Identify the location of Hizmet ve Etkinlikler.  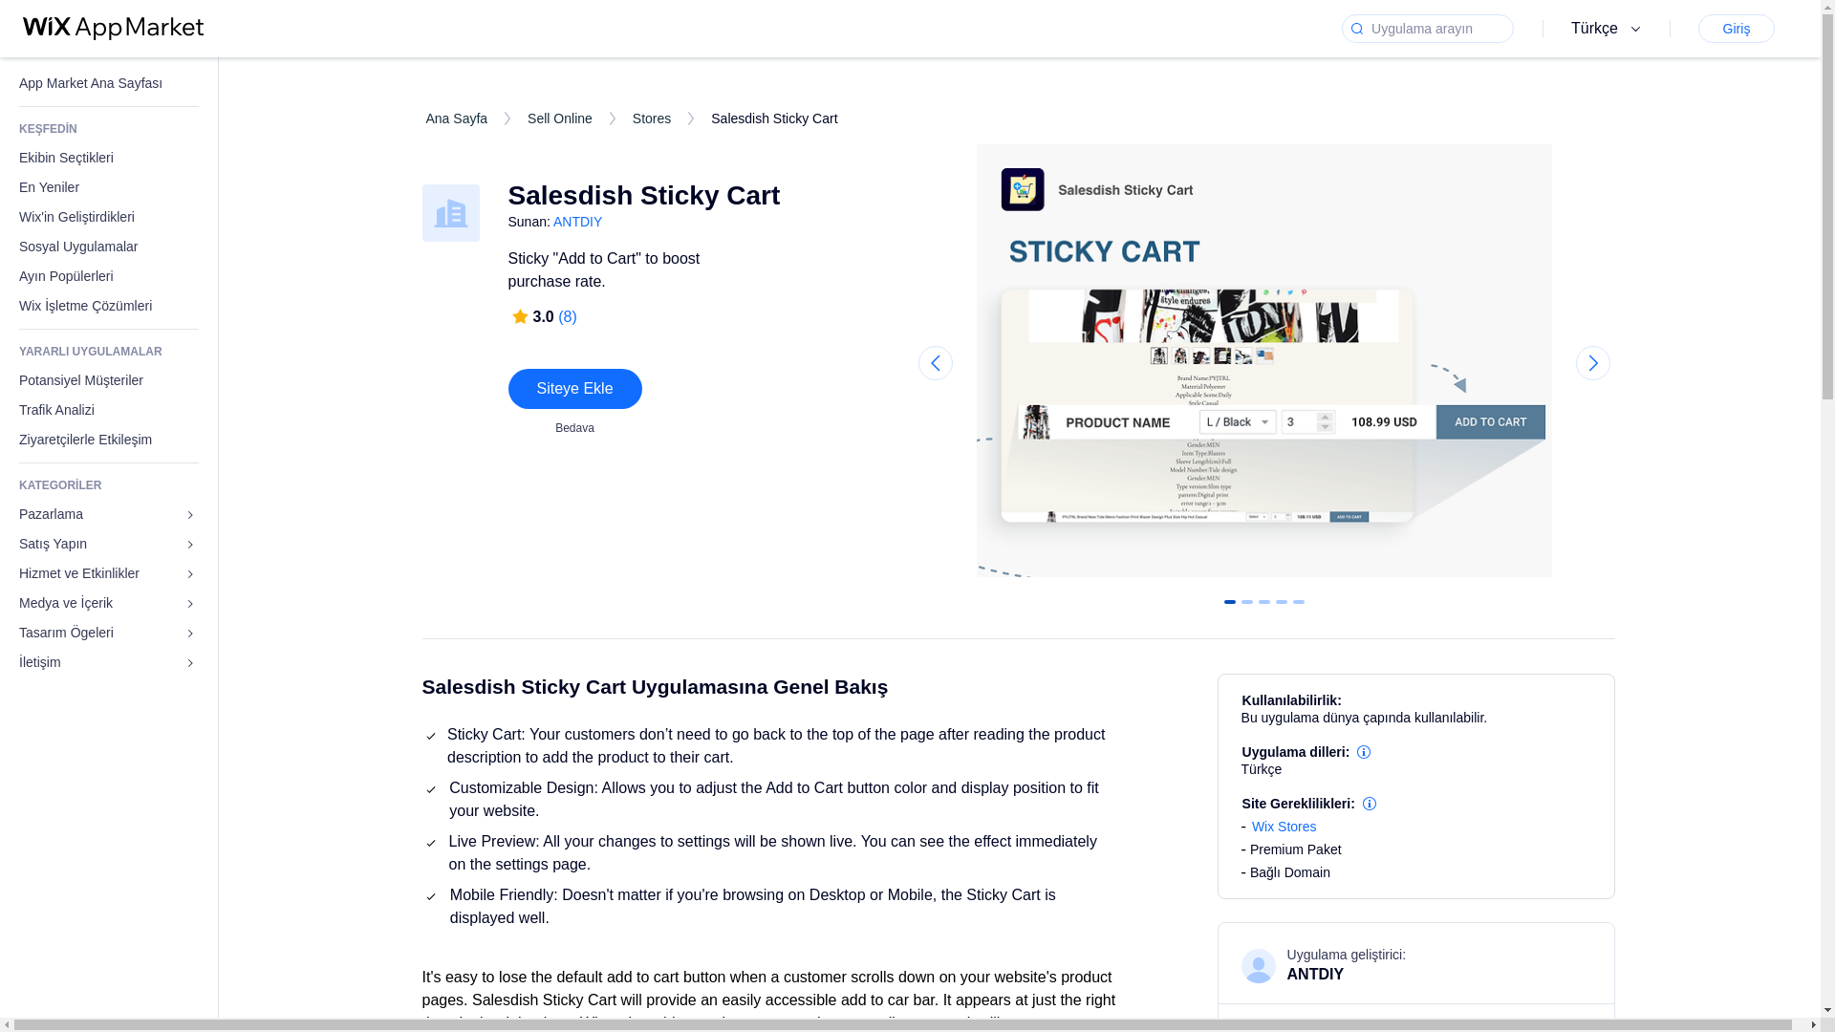
(109, 573).